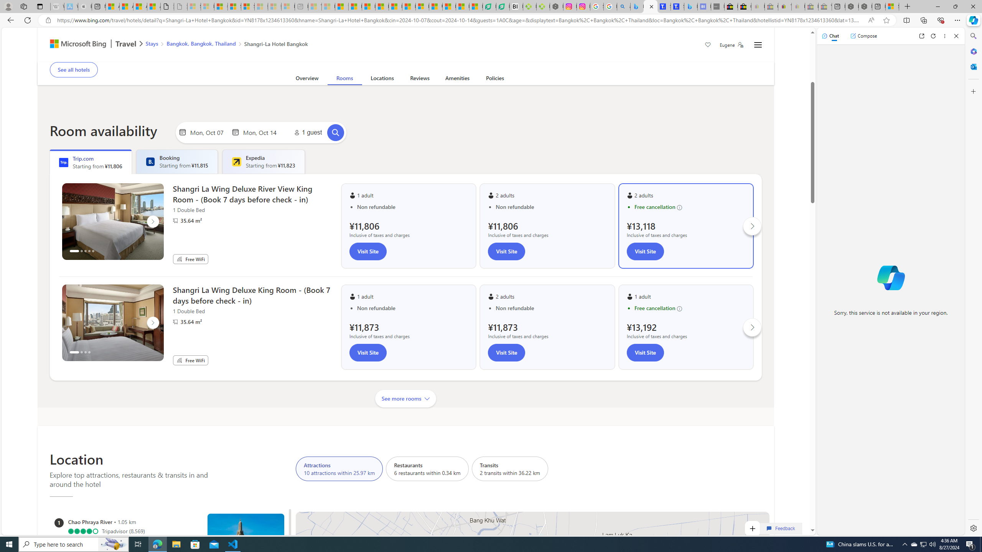 This screenshot has width=982, height=552. What do you see at coordinates (355, 7) in the screenshot?
I see `Food and Drink - MSN` at bounding box center [355, 7].